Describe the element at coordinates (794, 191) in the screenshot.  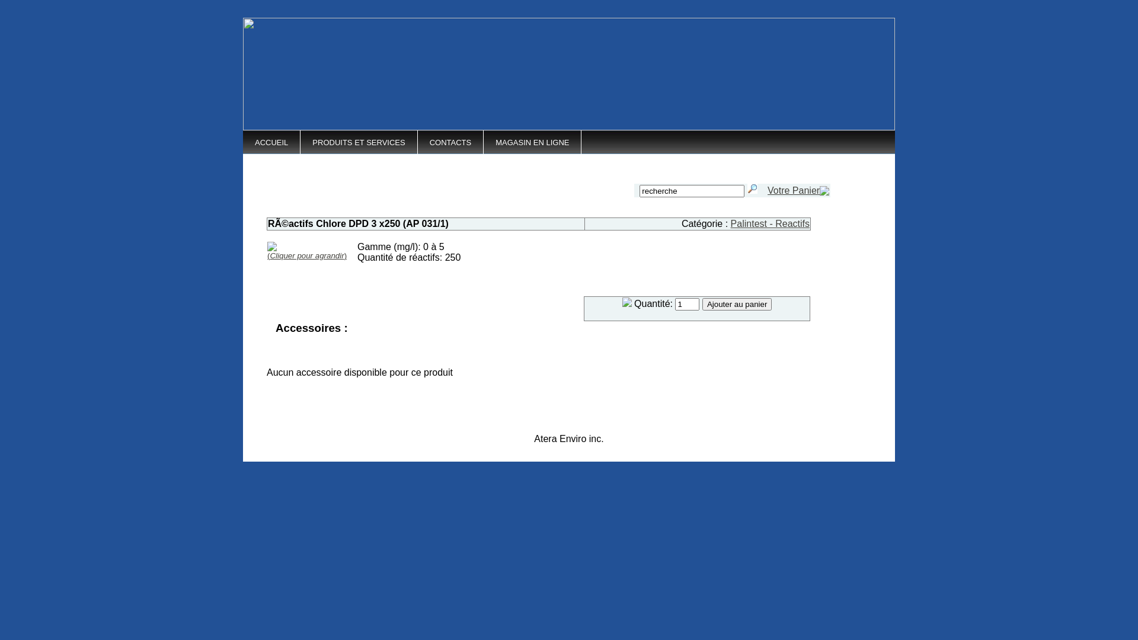
I see `Votre Panier` at that location.